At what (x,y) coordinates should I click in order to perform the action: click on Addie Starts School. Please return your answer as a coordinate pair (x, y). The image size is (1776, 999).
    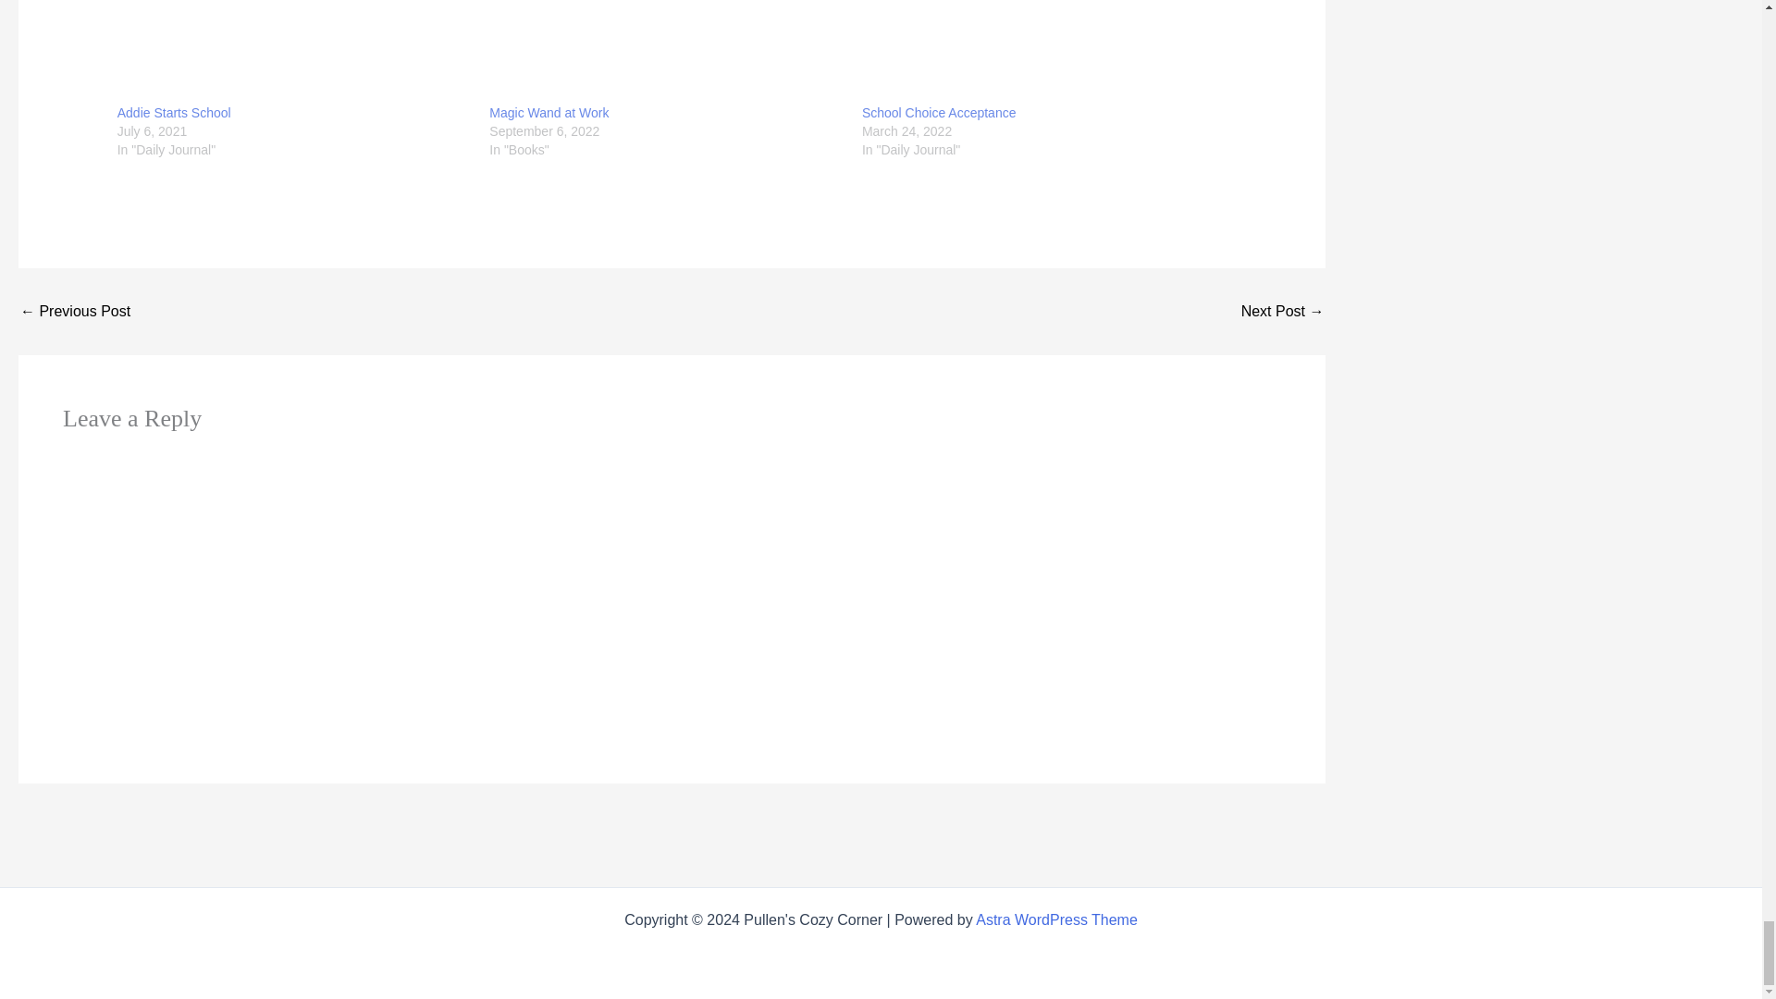
    Looking at the image, I should click on (174, 113).